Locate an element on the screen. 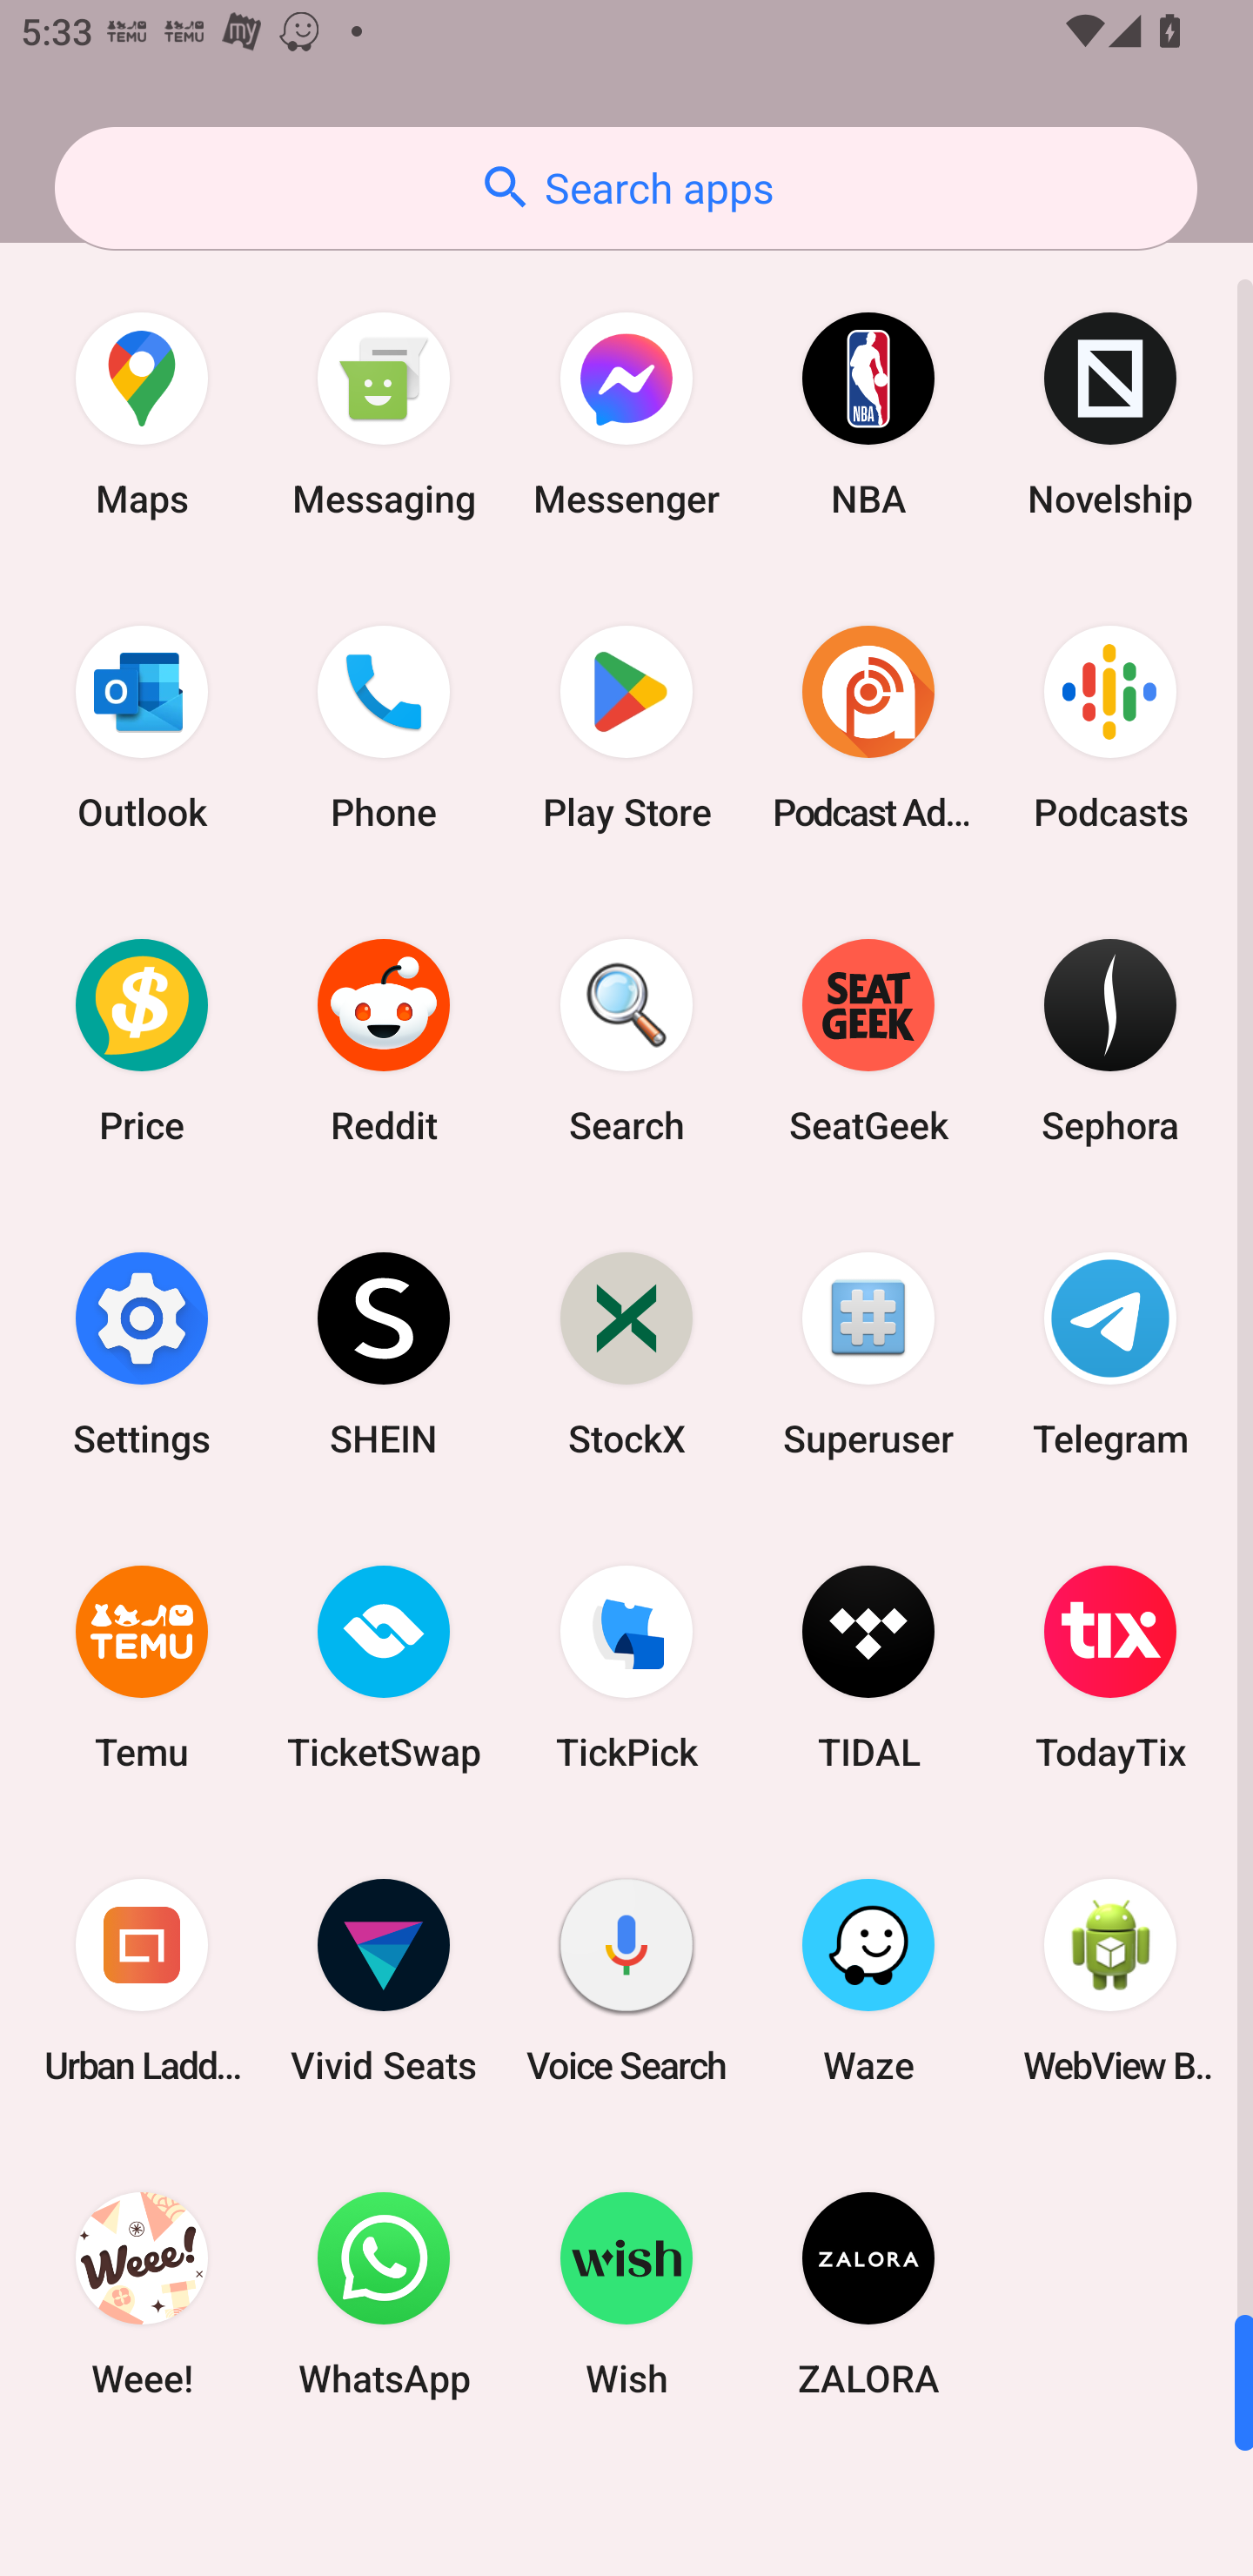 The image size is (1253, 2576). Sephora is located at coordinates (1110, 1041).